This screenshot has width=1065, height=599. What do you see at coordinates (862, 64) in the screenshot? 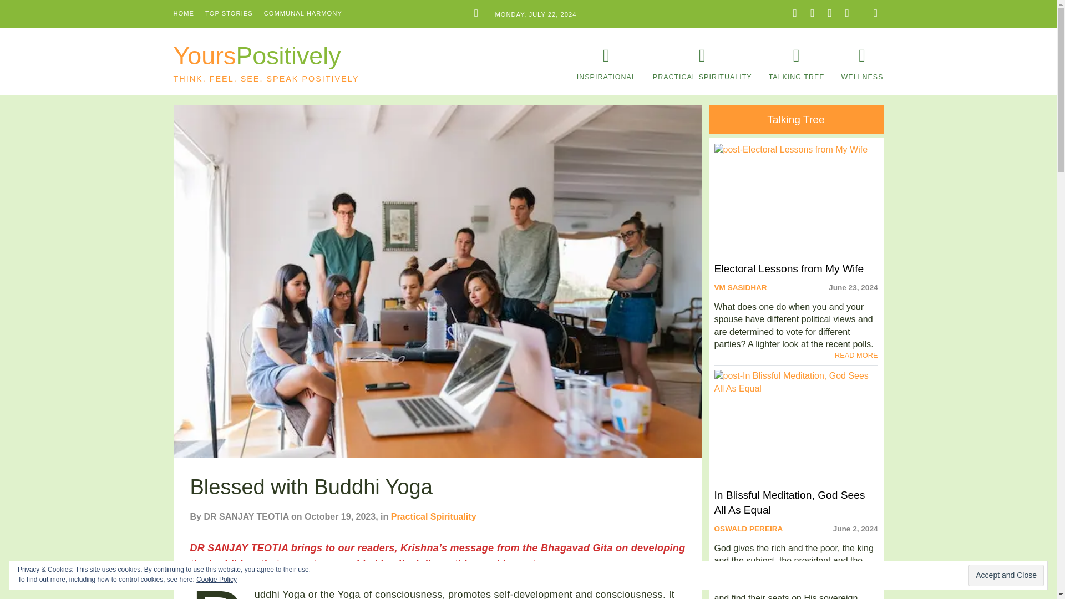
I see `WELLNESS` at bounding box center [862, 64].